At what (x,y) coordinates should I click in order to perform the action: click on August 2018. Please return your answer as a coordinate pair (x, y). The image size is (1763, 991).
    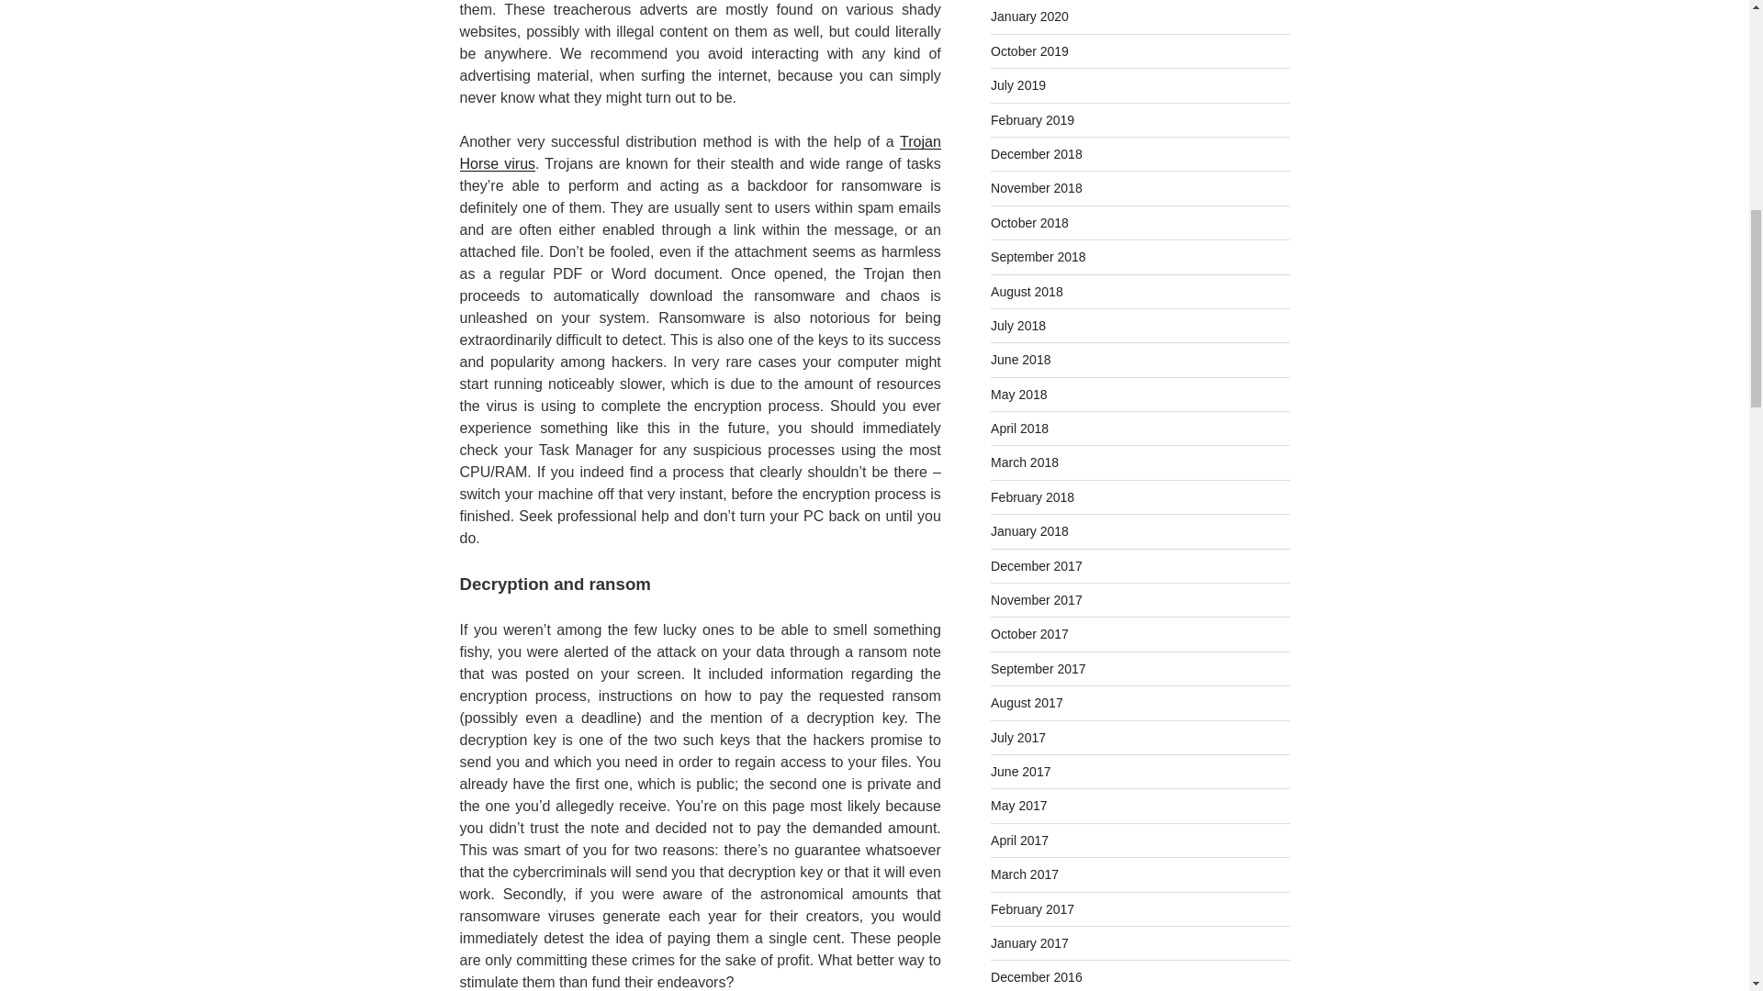
    Looking at the image, I should click on (1027, 292).